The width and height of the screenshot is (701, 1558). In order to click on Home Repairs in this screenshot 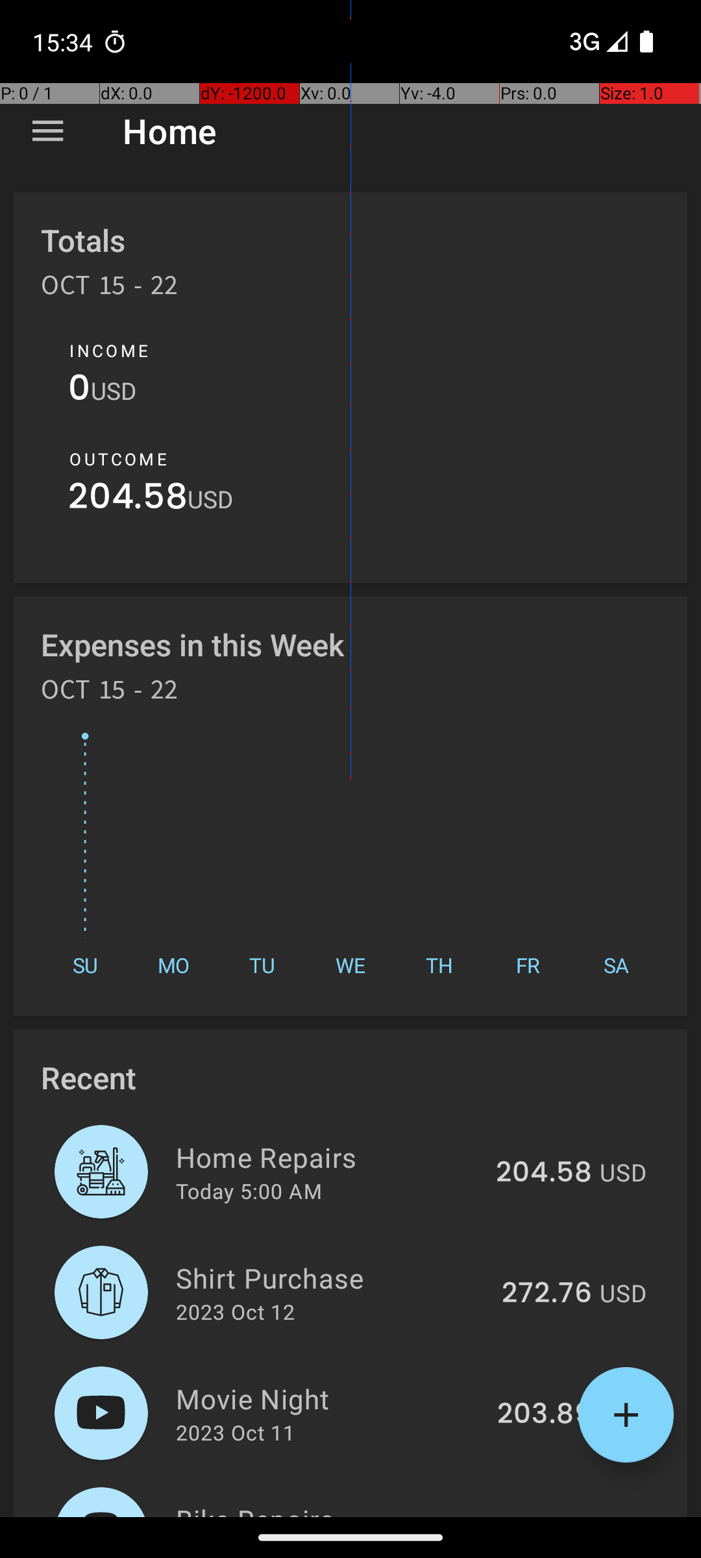, I will do `click(328, 1157)`.